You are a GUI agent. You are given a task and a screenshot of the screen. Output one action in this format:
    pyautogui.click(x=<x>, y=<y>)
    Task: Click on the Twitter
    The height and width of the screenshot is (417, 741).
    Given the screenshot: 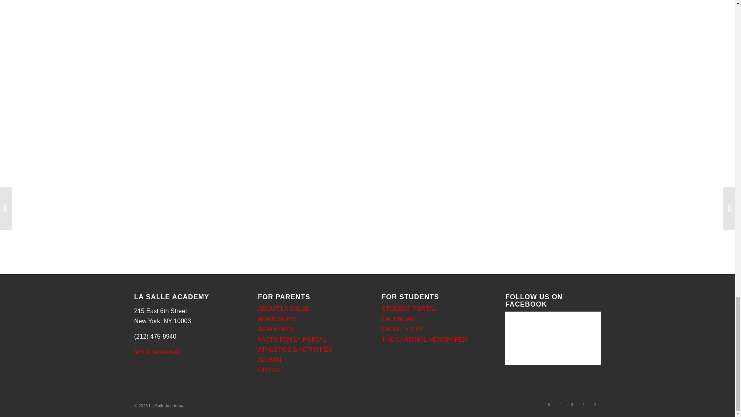 What is the action you would take?
    pyautogui.click(x=549, y=404)
    